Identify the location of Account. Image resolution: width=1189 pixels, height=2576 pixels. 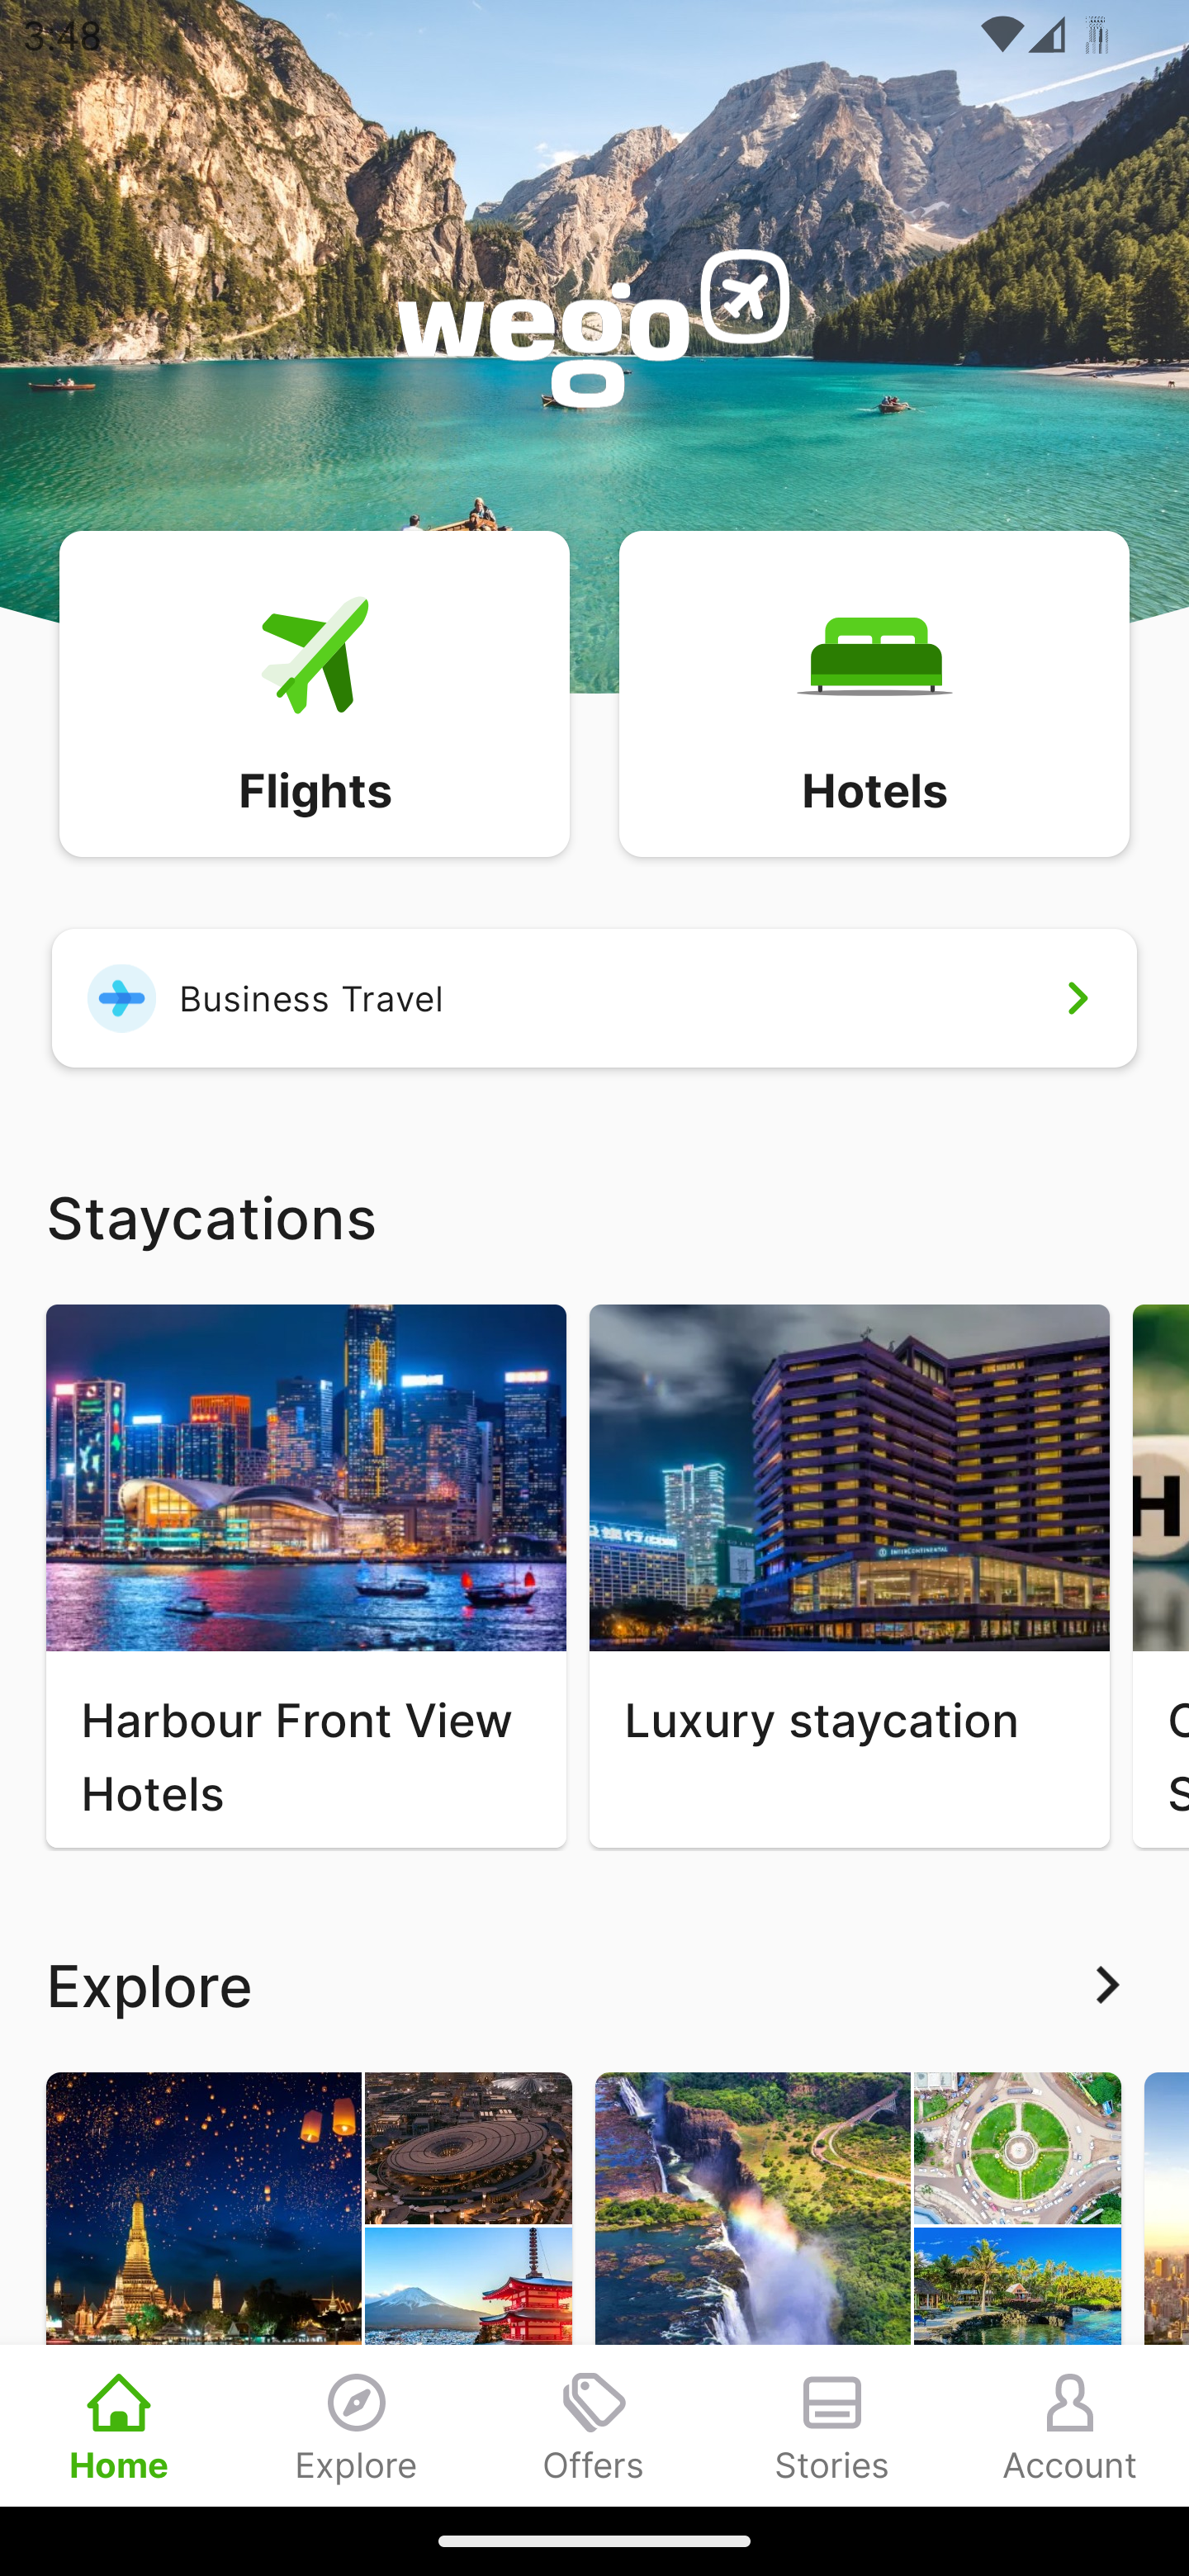
(1070, 2425).